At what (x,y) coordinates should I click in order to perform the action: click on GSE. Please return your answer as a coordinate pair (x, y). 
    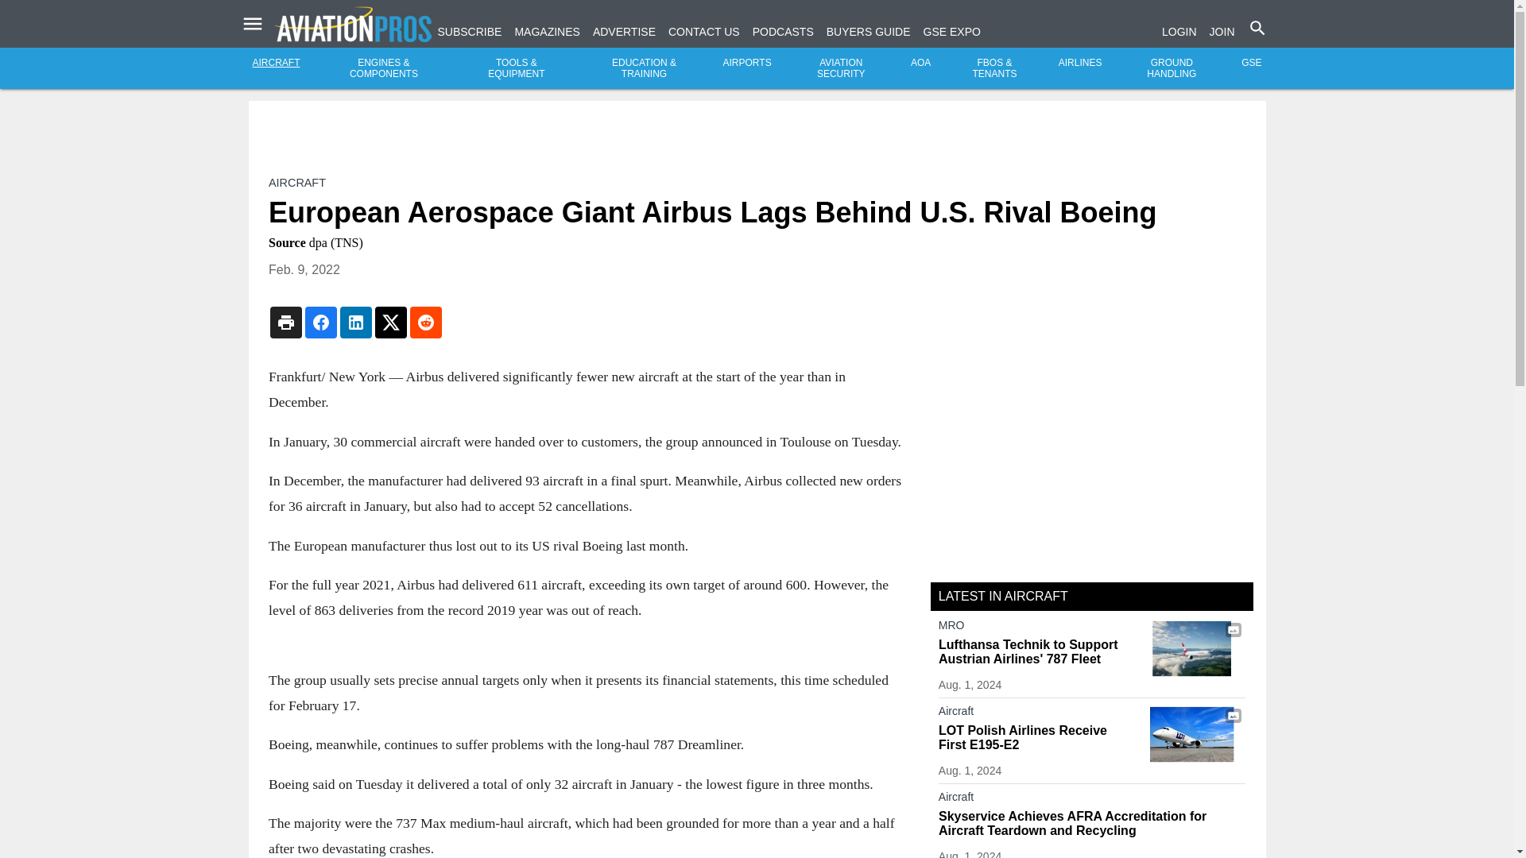
    Looking at the image, I should click on (1251, 63).